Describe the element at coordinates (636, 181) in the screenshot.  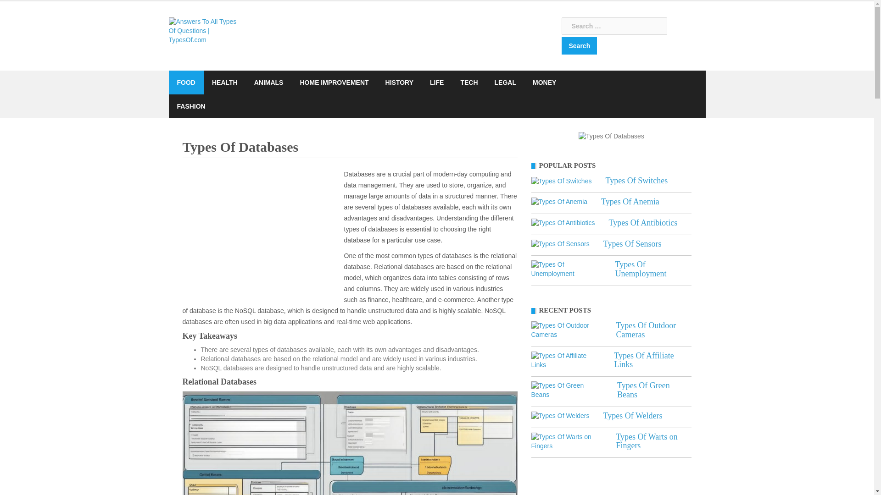
I see `Types Of Switches` at that location.